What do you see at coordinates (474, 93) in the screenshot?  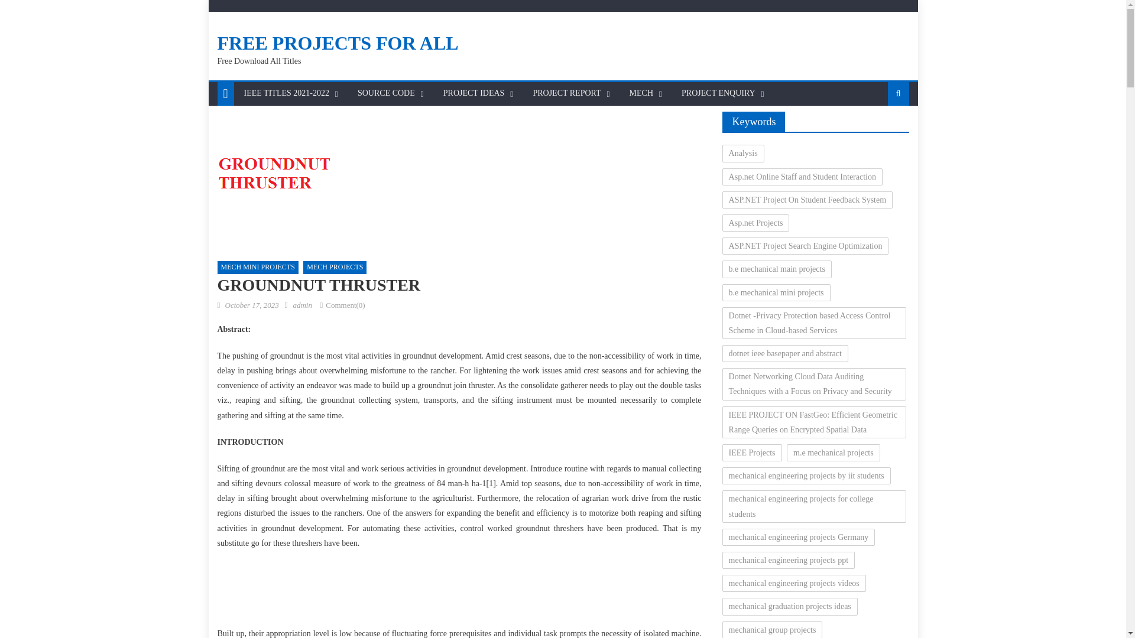 I see `PROJECT IDEAS` at bounding box center [474, 93].